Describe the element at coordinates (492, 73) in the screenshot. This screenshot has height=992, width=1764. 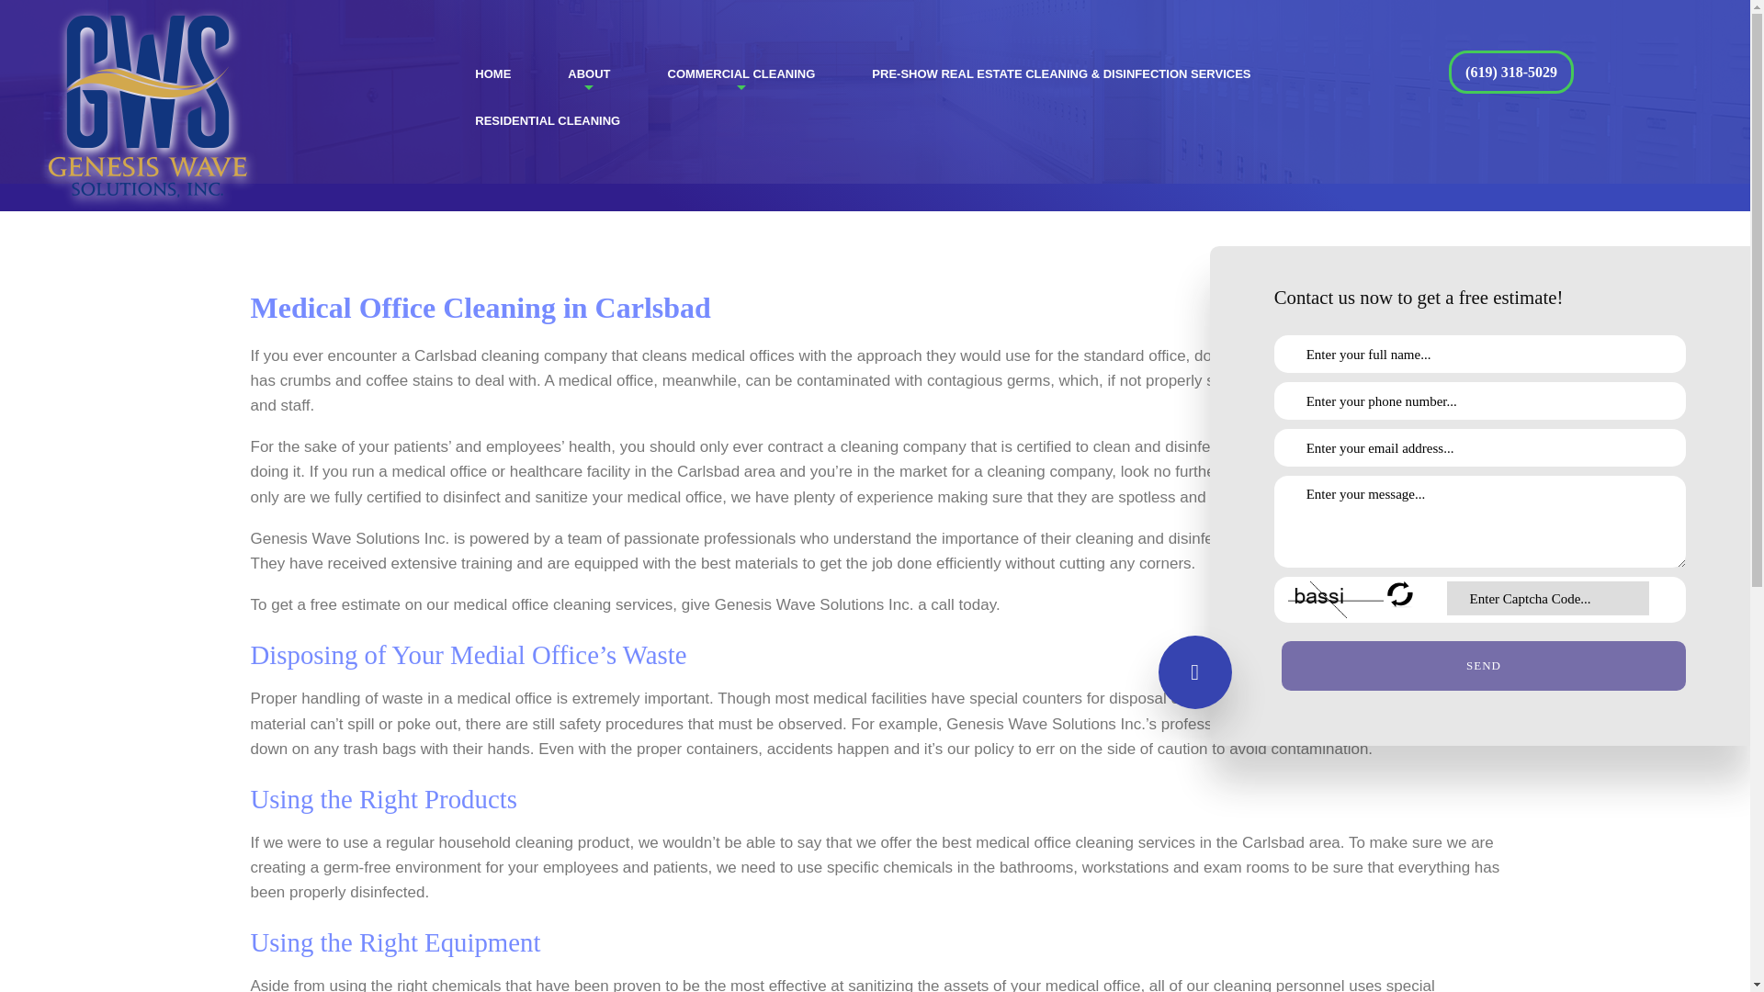
I see `HOME` at that location.